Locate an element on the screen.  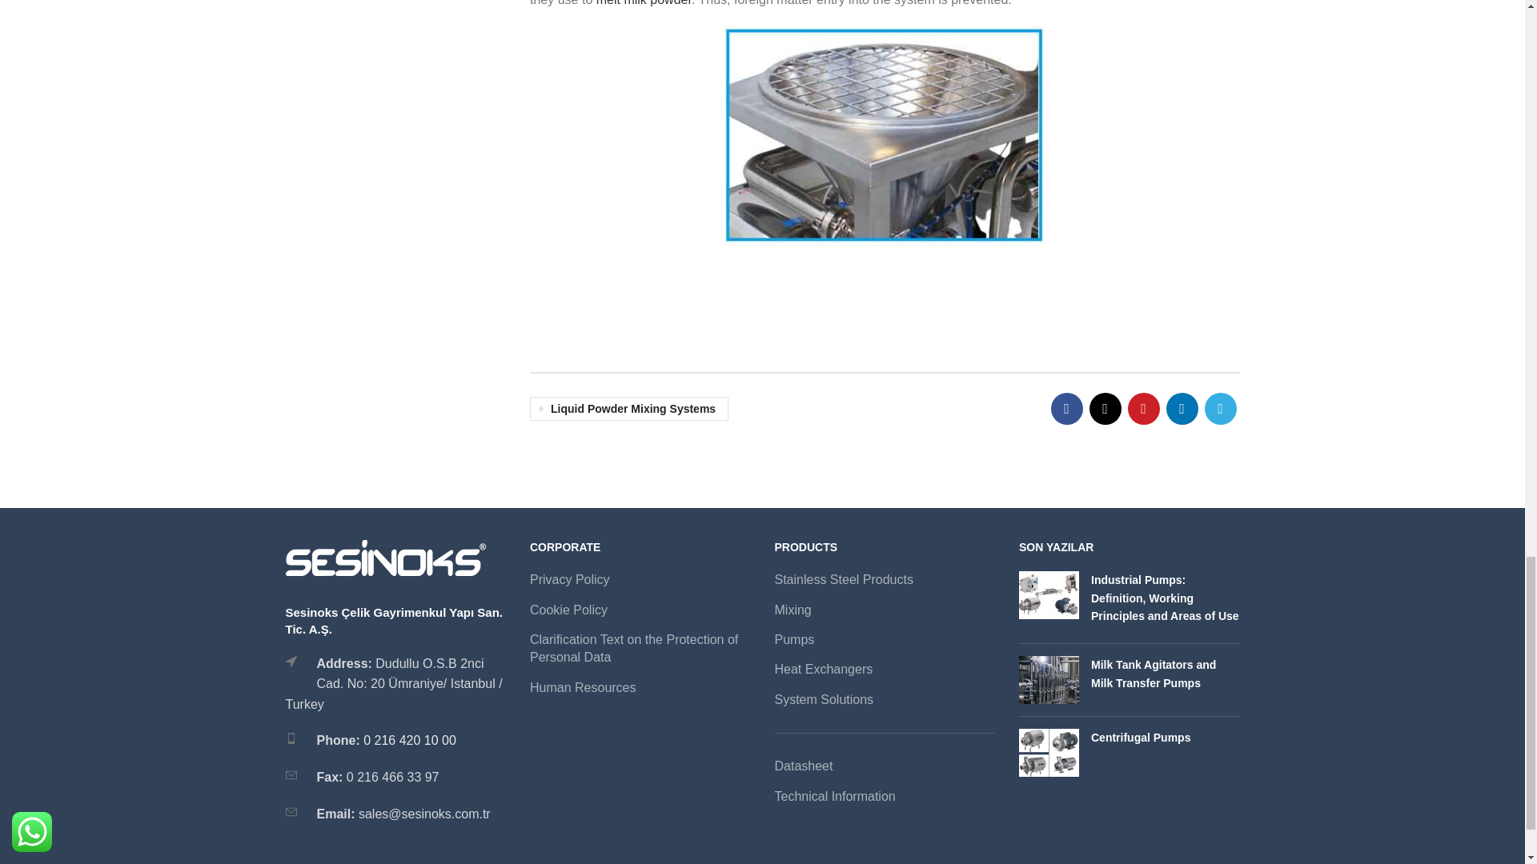
Permalink to Centrifugal Pumps is located at coordinates (1140, 737).